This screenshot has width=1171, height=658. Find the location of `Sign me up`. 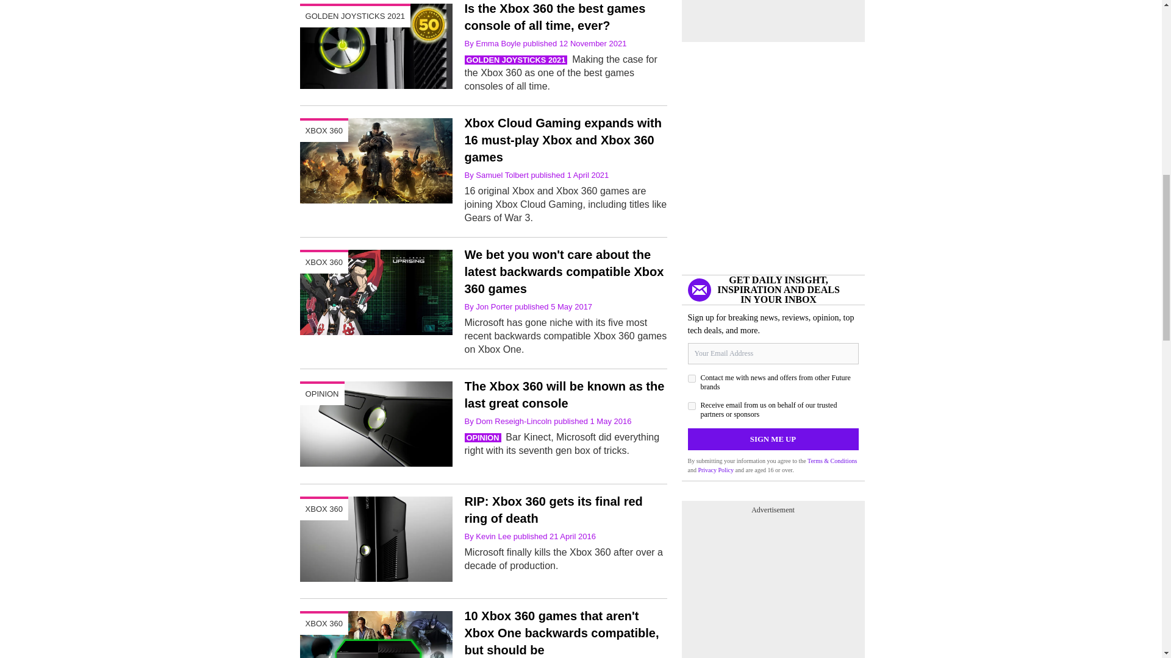

Sign me up is located at coordinates (773, 439).